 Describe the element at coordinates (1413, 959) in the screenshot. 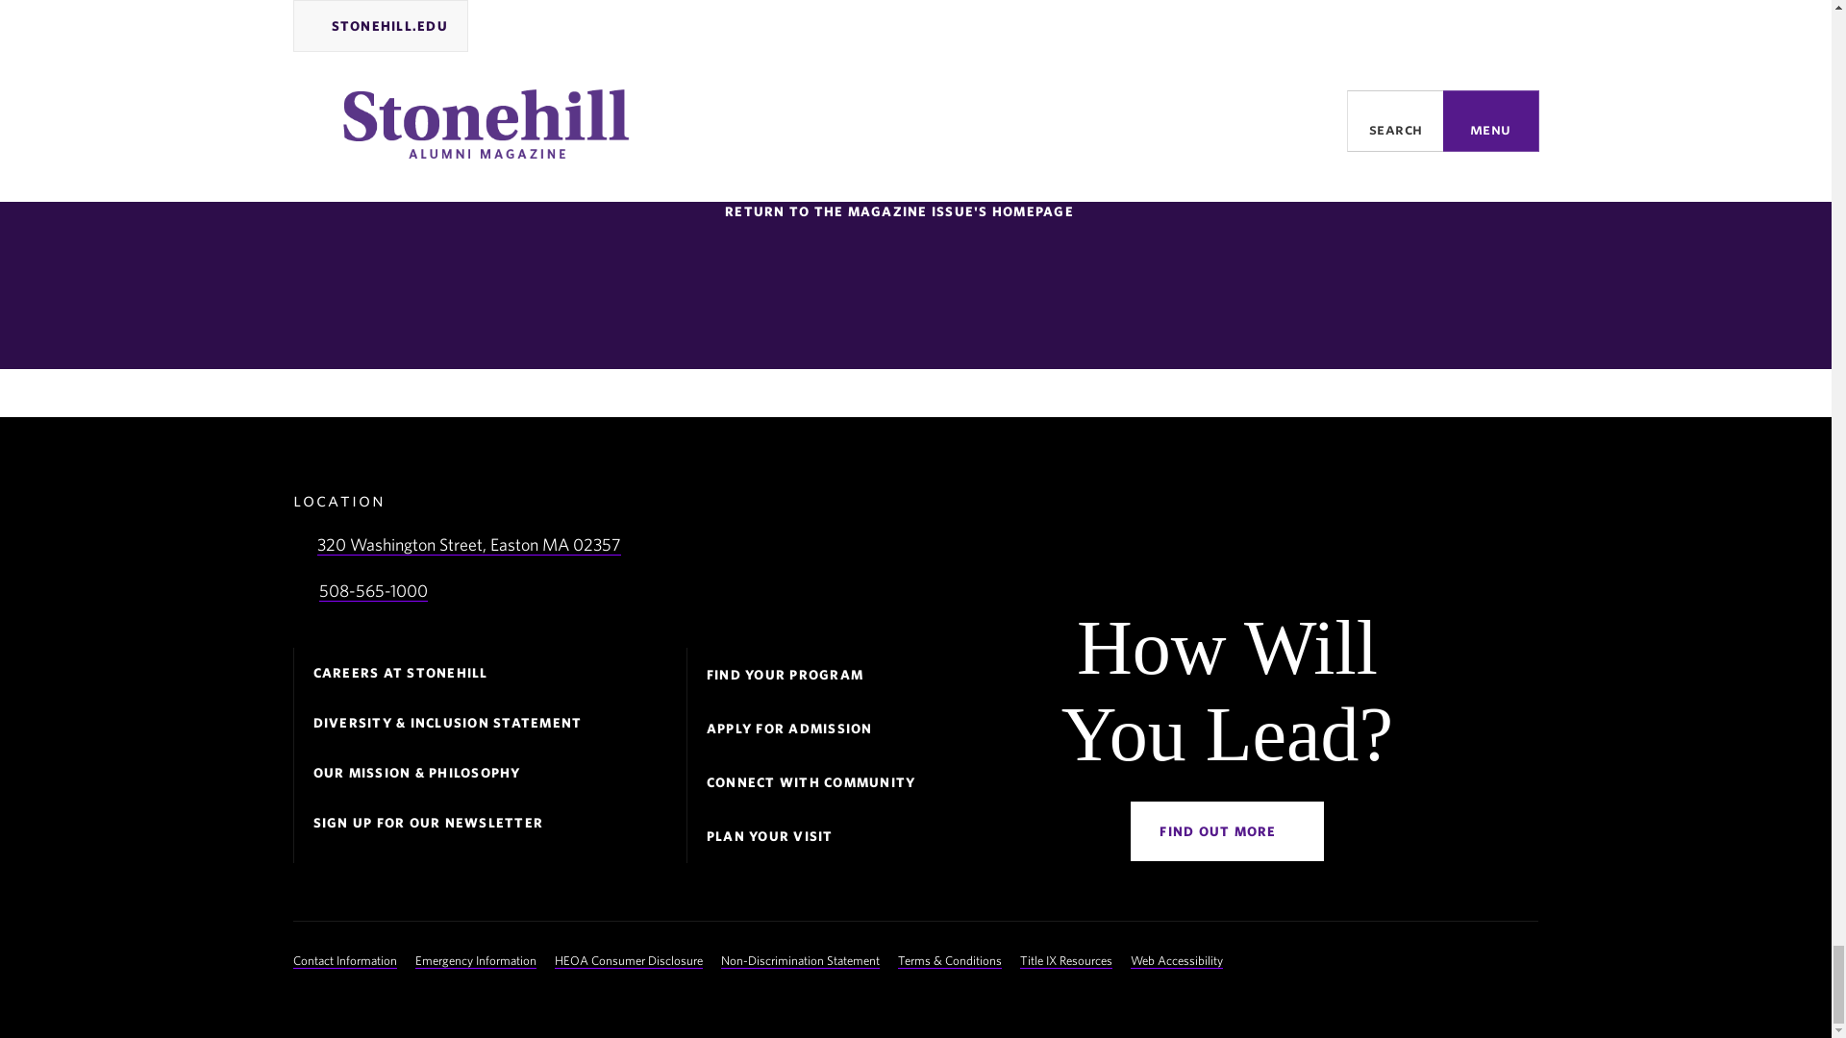

I see `Twitter` at that location.